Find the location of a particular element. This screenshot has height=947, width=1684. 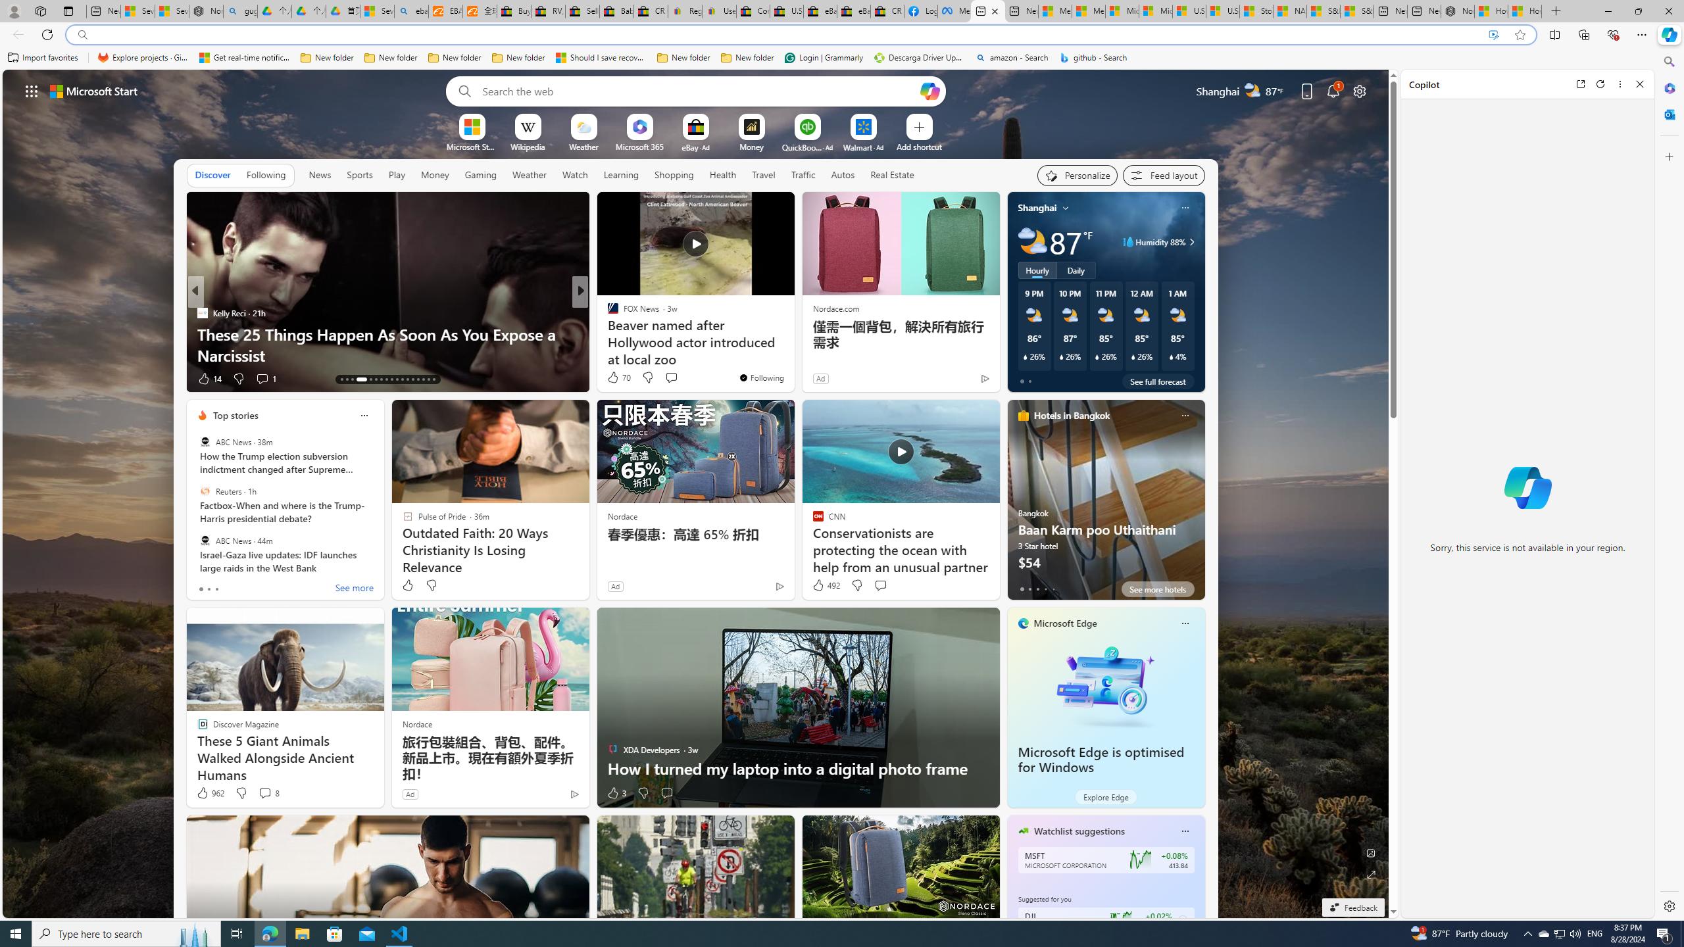

2k Like is located at coordinates (614, 379).